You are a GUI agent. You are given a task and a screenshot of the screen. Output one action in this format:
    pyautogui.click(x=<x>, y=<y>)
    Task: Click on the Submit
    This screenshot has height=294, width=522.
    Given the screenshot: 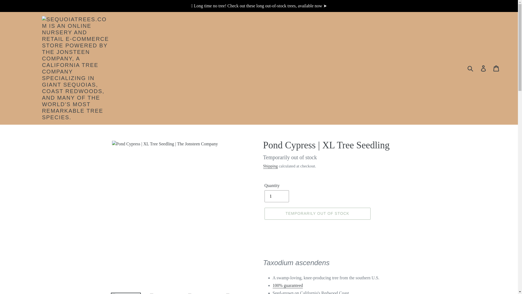 What is the action you would take?
    pyautogui.click(x=471, y=68)
    